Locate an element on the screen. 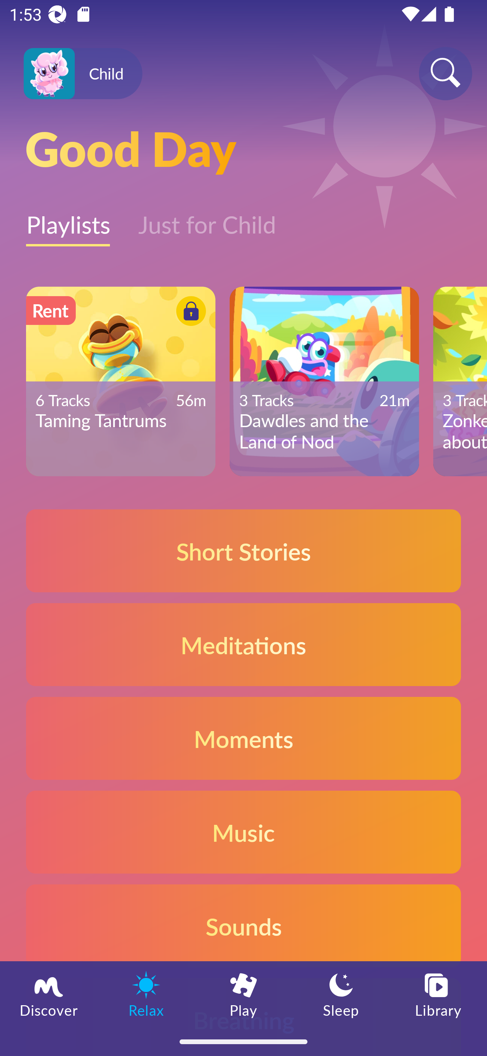 This screenshot has width=487, height=1056. Meditations is located at coordinates (243, 644).